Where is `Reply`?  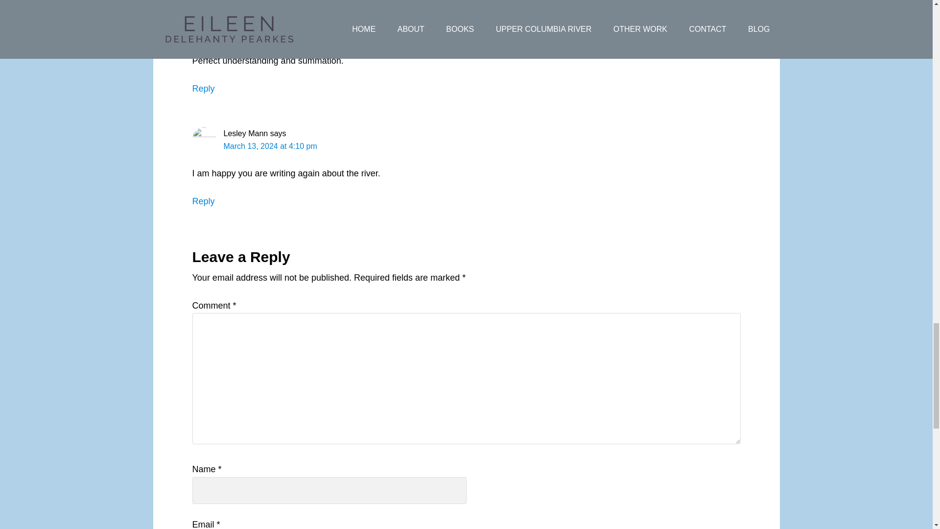
Reply is located at coordinates (203, 88).